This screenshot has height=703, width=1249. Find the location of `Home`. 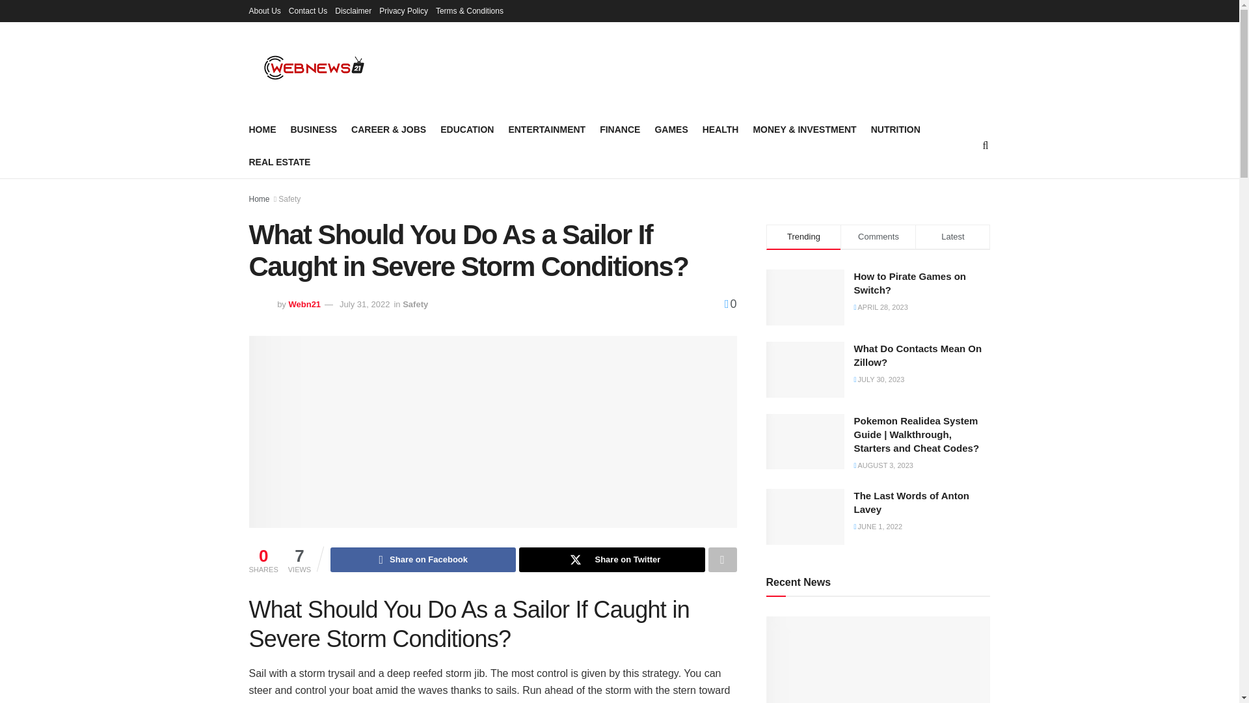

Home is located at coordinates (259, 199).